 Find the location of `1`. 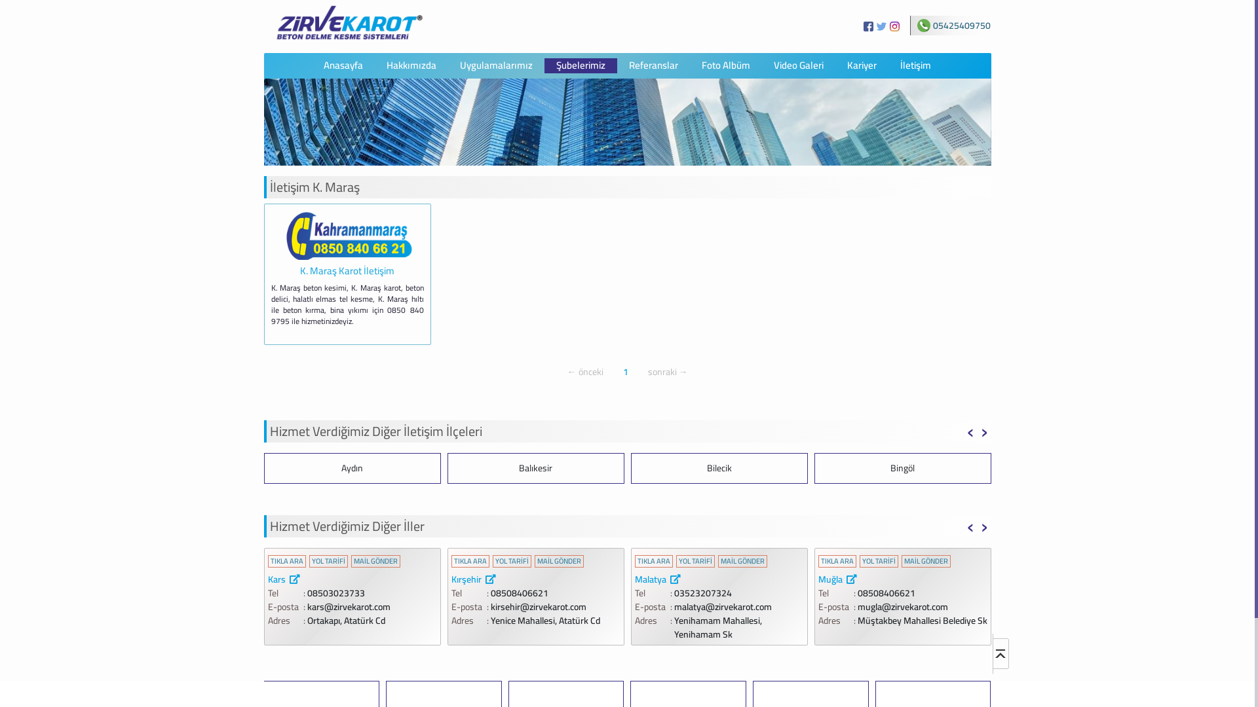

1 is located at coordinates (626, 372).